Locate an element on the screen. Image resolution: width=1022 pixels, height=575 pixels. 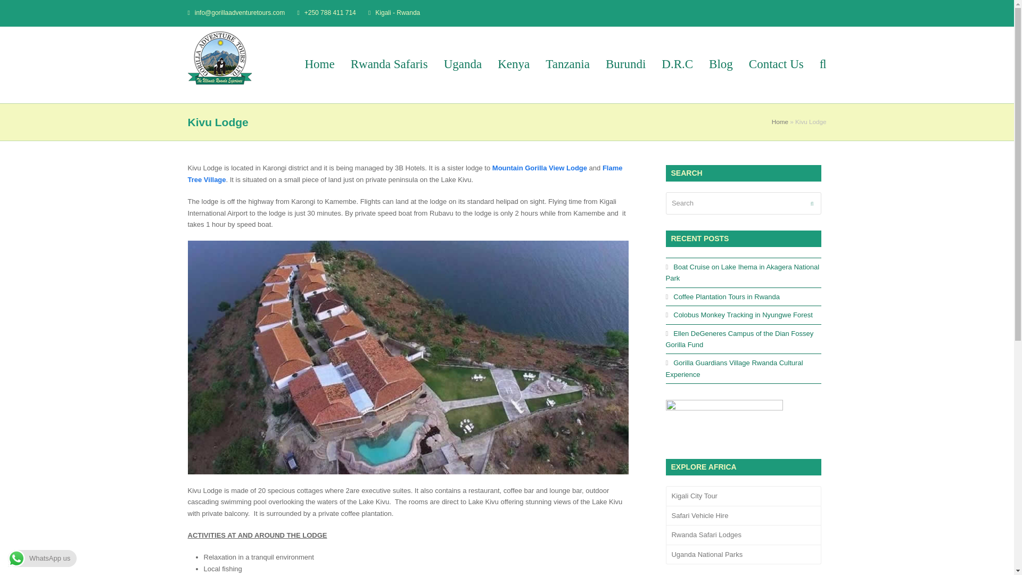
Rwanda Safari Lodges is located at coordinates (743, 535).